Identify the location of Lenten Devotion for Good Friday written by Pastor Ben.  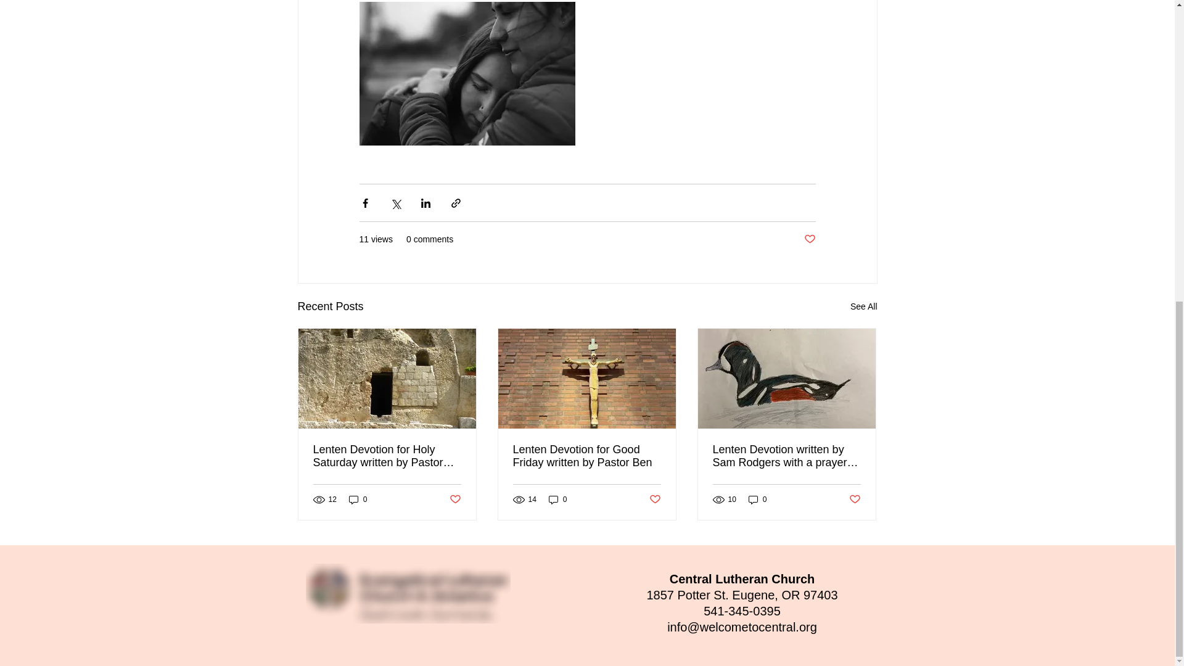
(586, 456).